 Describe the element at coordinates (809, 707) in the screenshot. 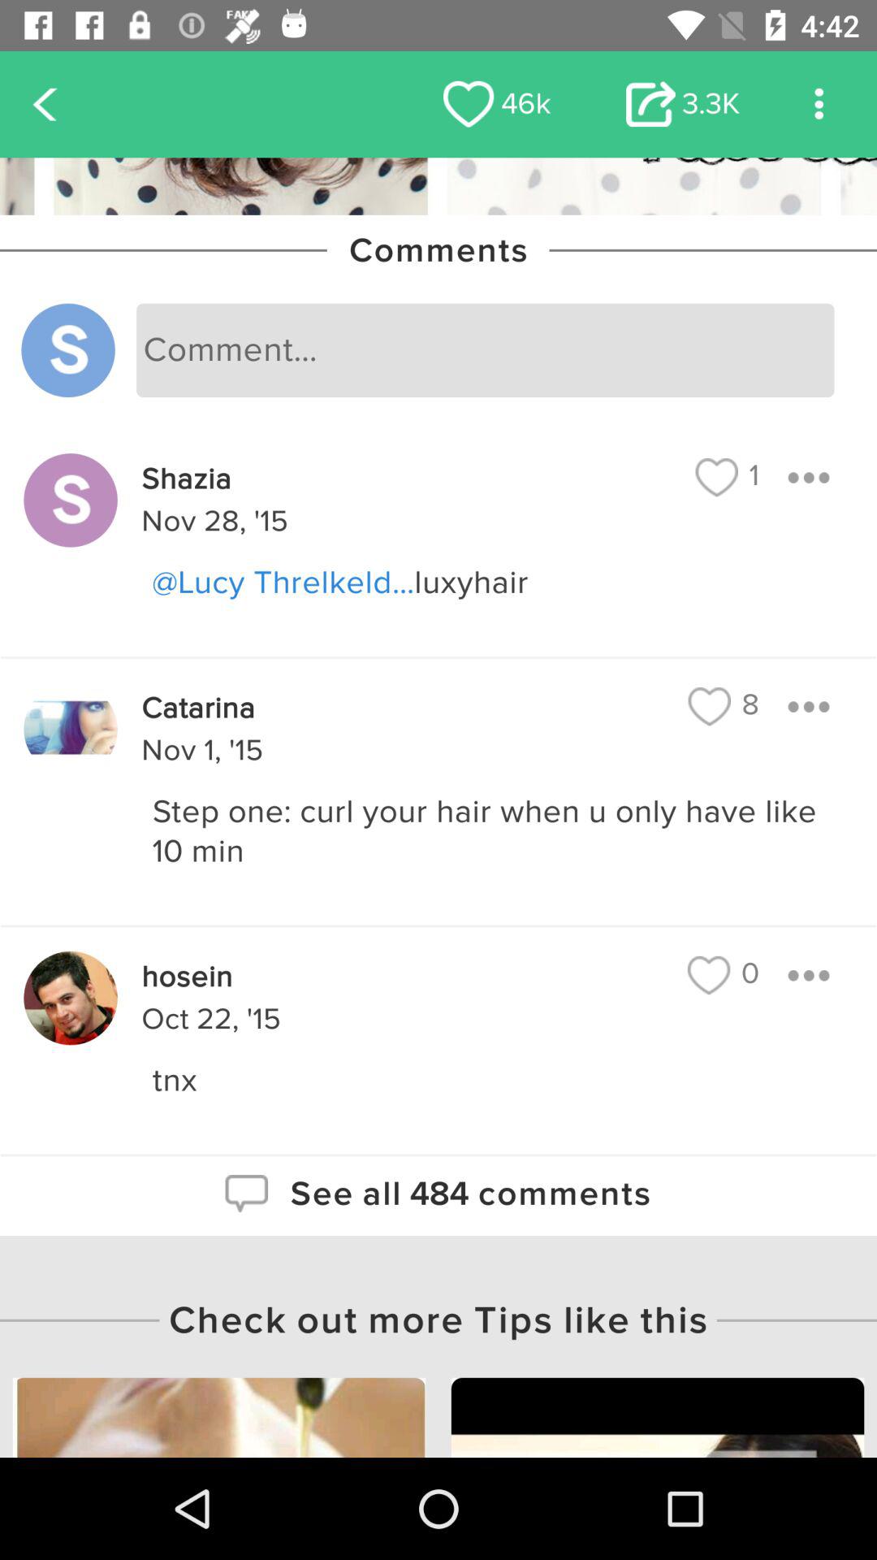

I see `open menu` at that location.